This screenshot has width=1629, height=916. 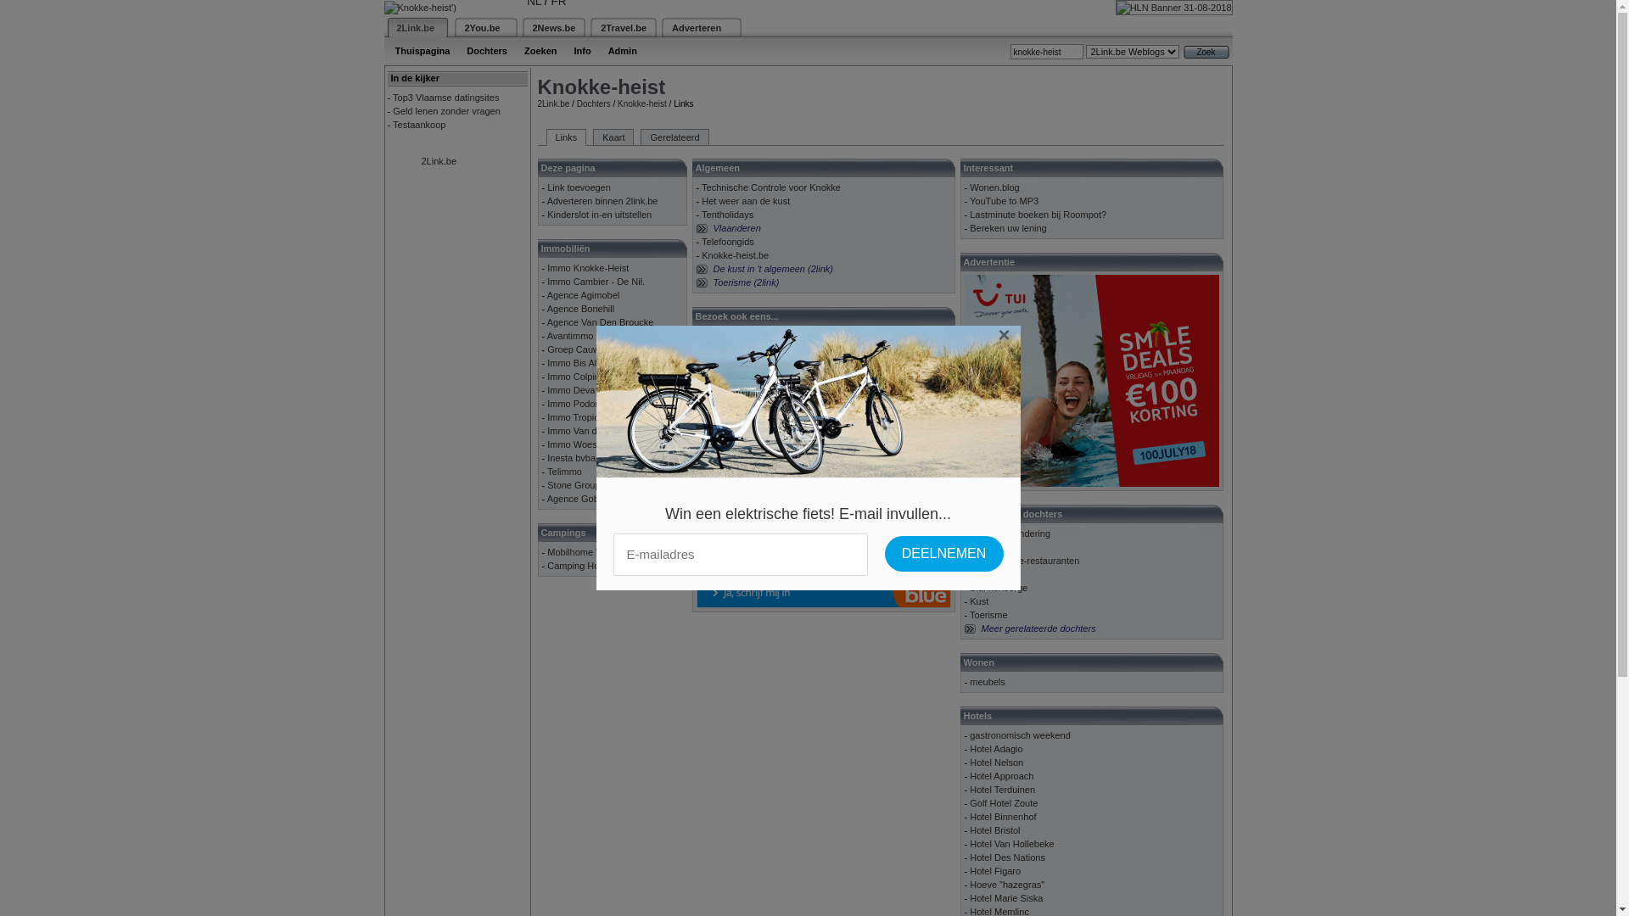 What do you see at coordinates (576, 349) in the screenshot?
I see `Groep Cauwe` at bounding box center [576, 349].